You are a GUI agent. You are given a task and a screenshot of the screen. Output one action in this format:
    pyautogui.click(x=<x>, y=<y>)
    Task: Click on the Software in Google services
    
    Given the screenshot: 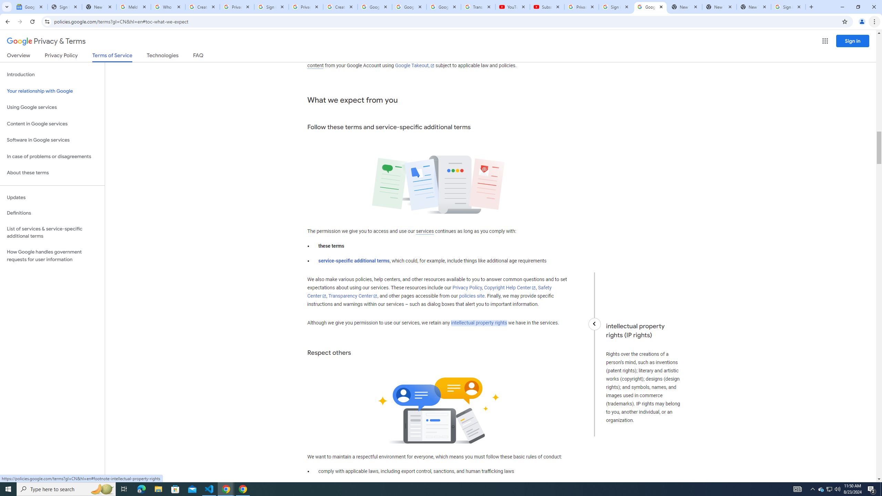 What is the action you would take?
    pyautogui.click(x=52, y=140)
    